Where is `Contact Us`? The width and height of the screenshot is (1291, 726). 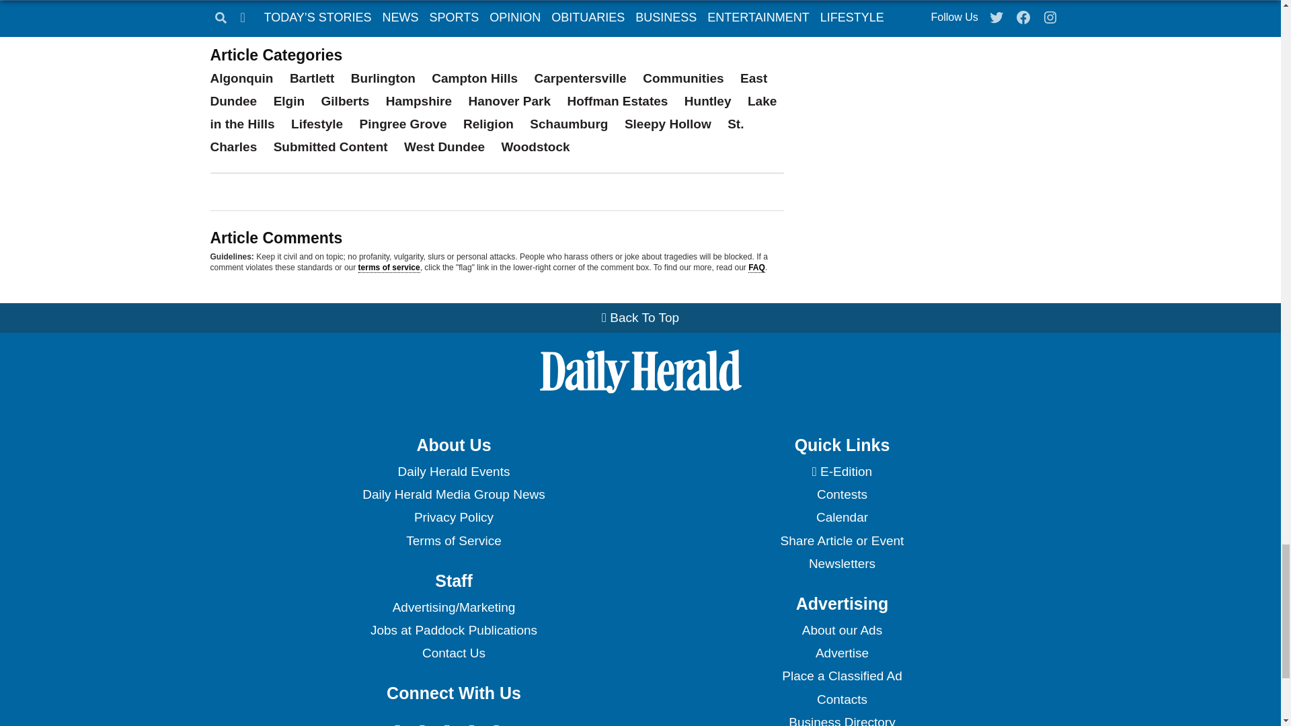 Contact Us is located at coordinates (453, 653).